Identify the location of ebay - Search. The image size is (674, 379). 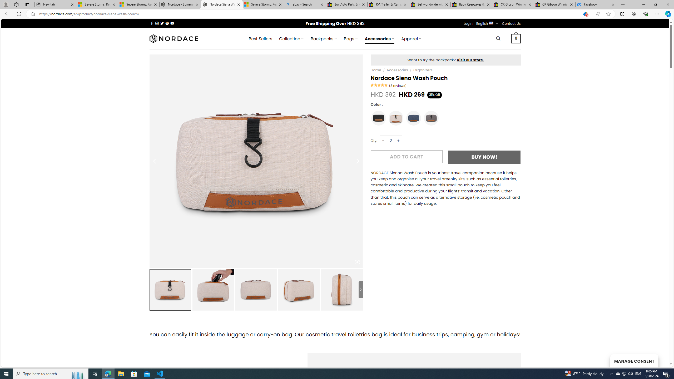
(305, 4).